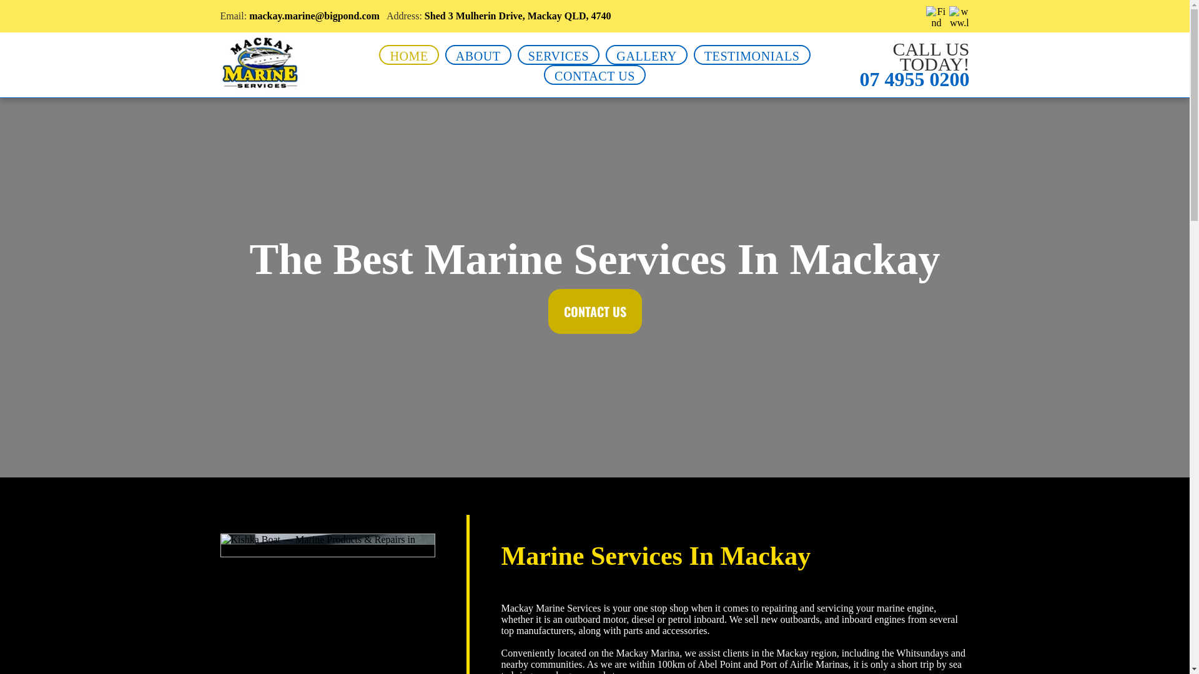  What do you see at coordinates (315, 16) in the screenshot?
I see `mackay.marine@bigpond.com` at bounding box center [315, 16].